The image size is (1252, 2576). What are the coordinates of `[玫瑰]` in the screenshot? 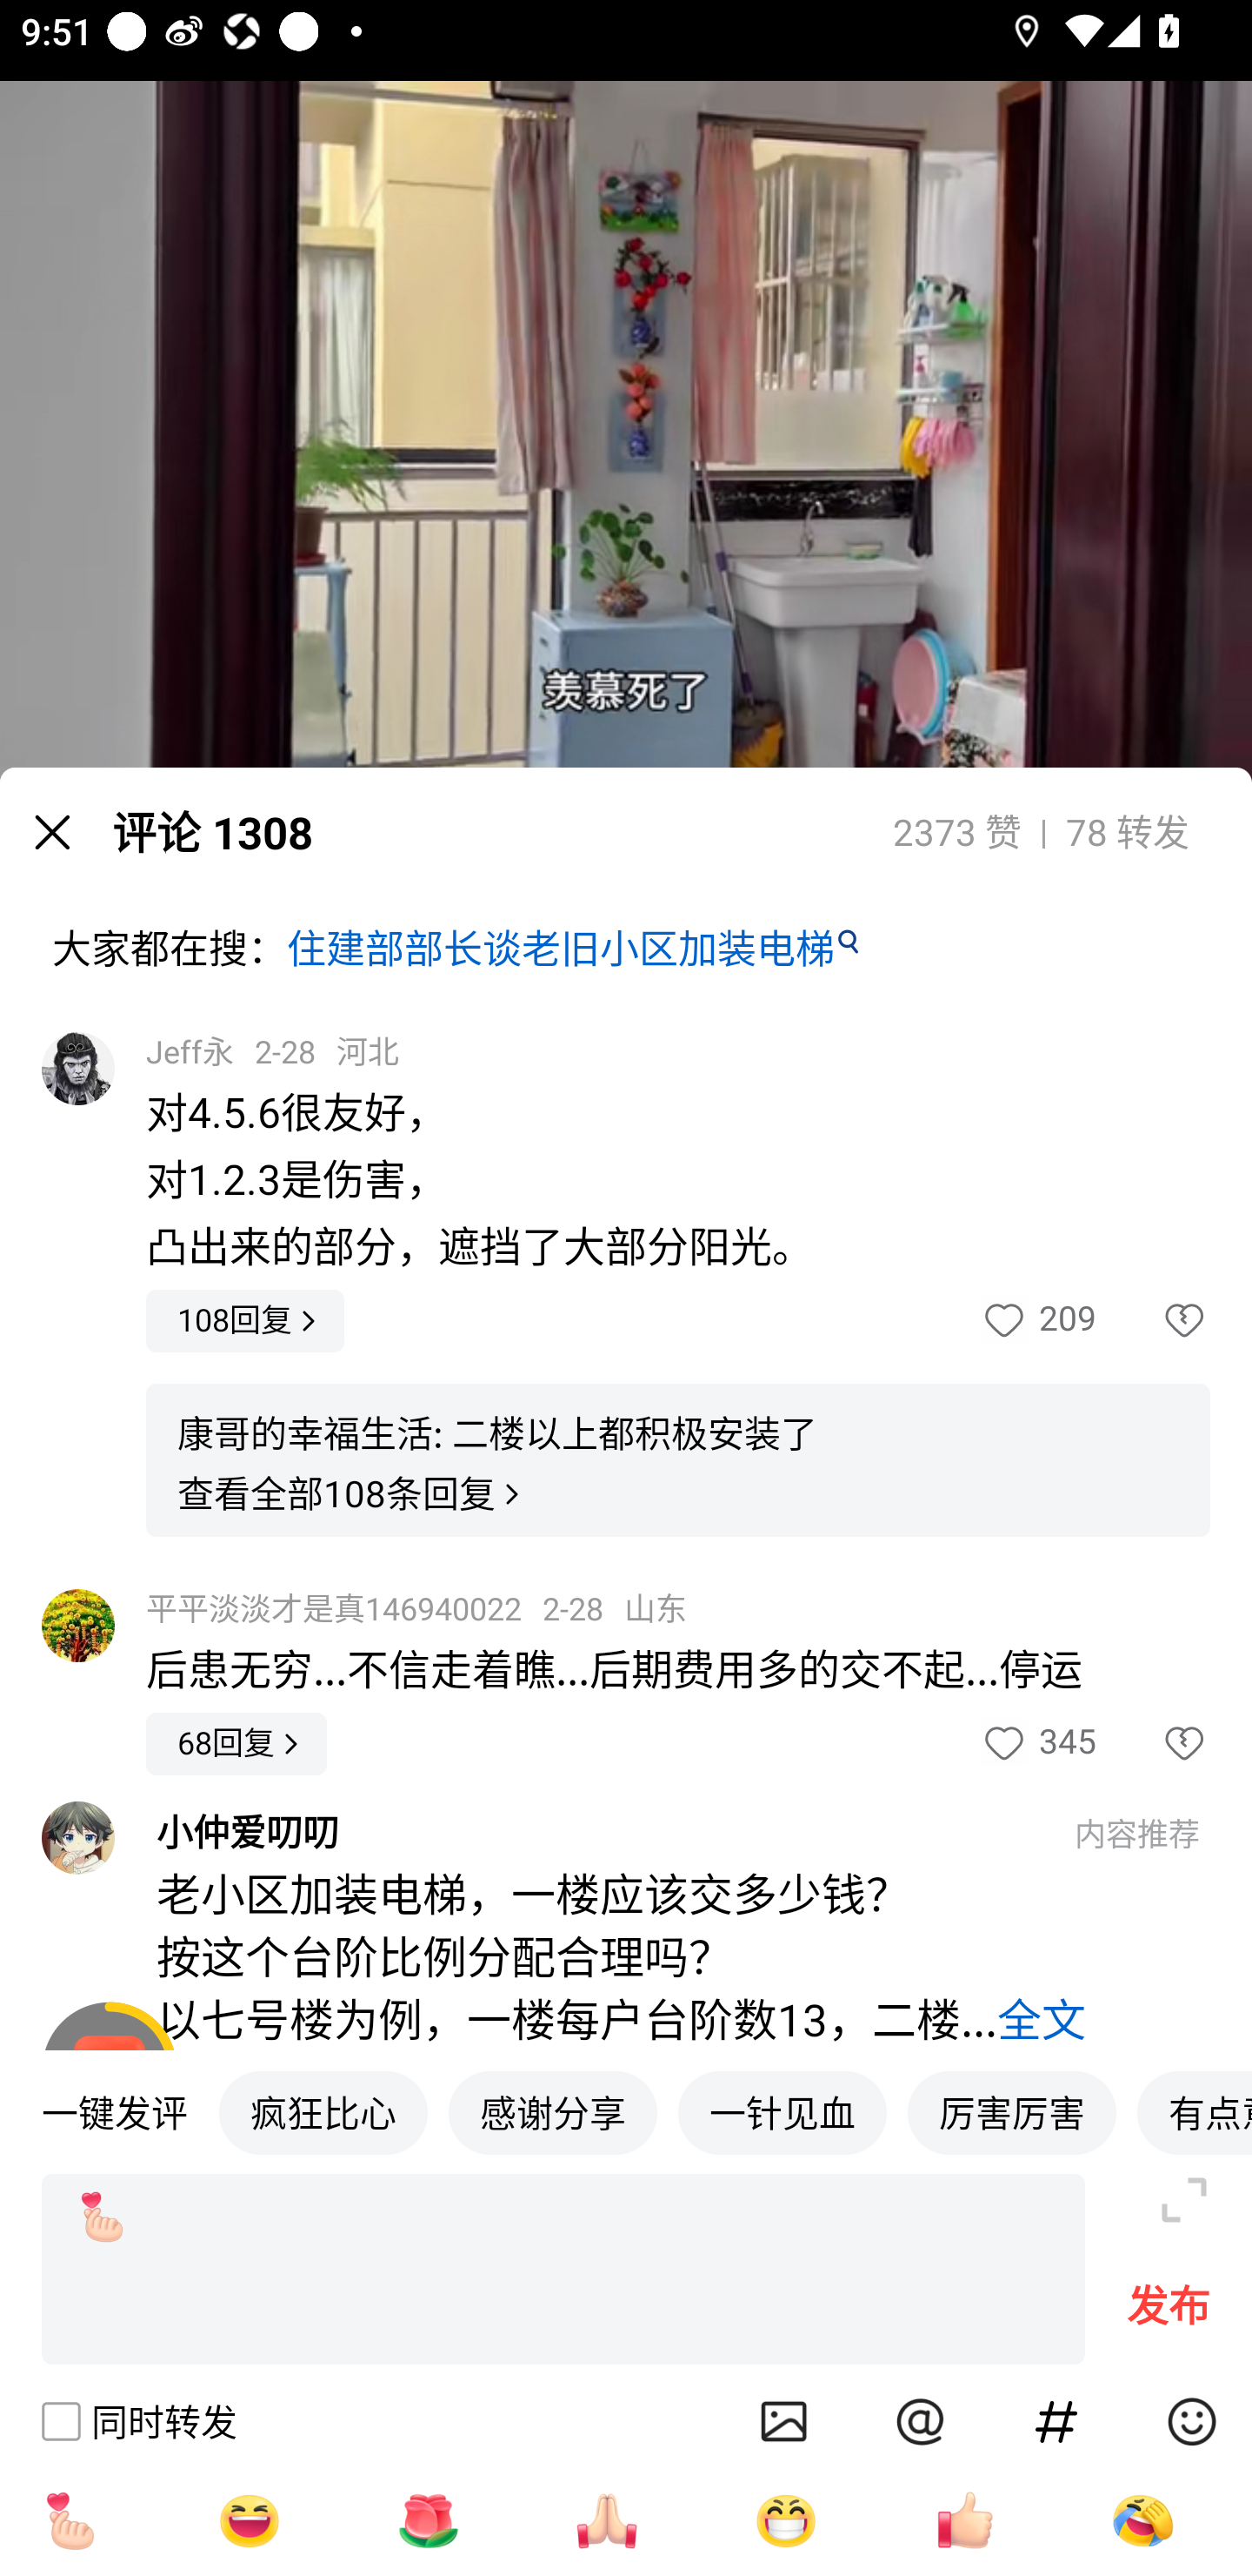 It's located at (428, 2520).